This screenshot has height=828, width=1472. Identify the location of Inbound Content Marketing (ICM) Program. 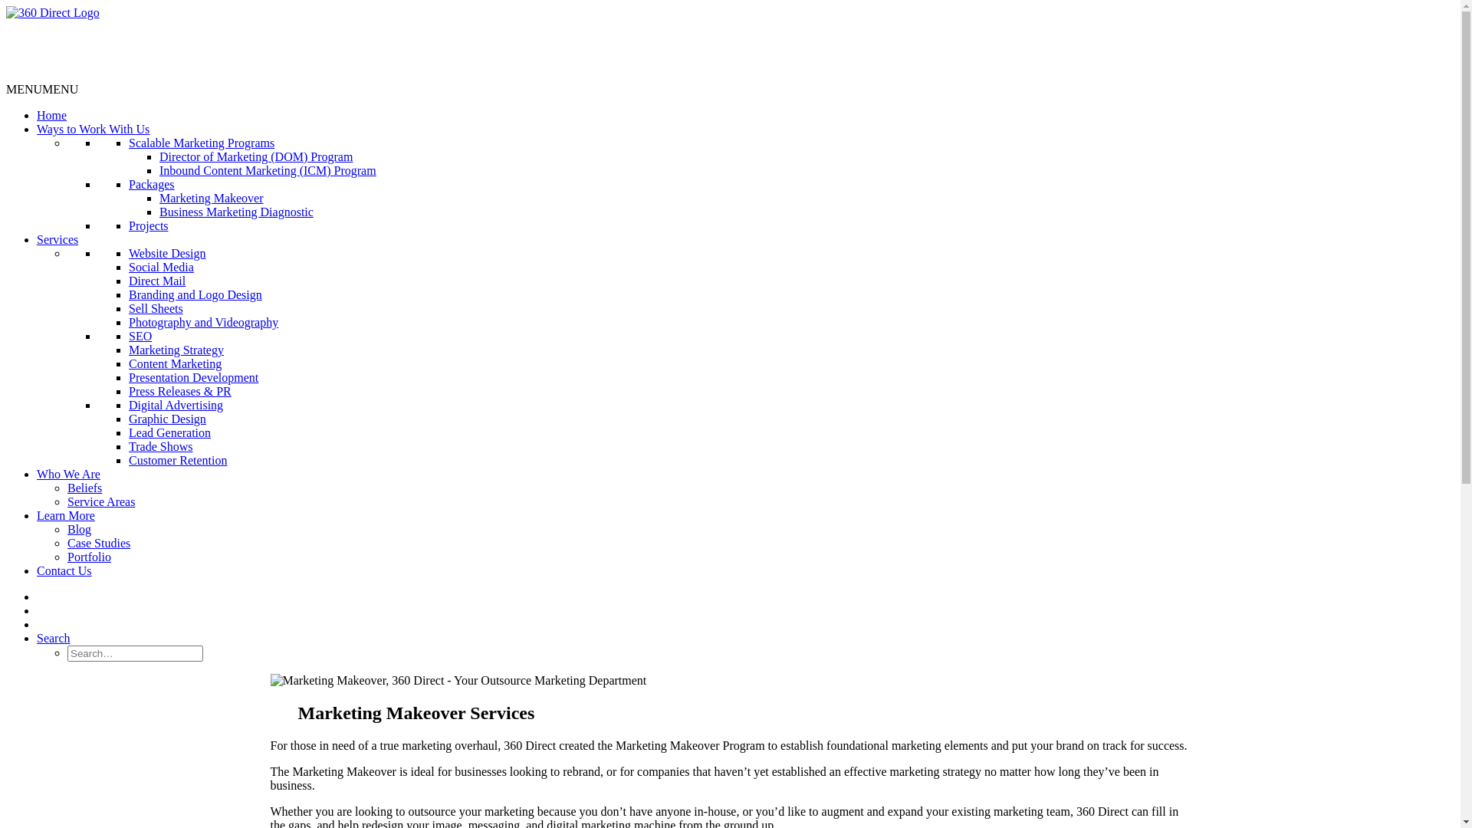
(268, 170).